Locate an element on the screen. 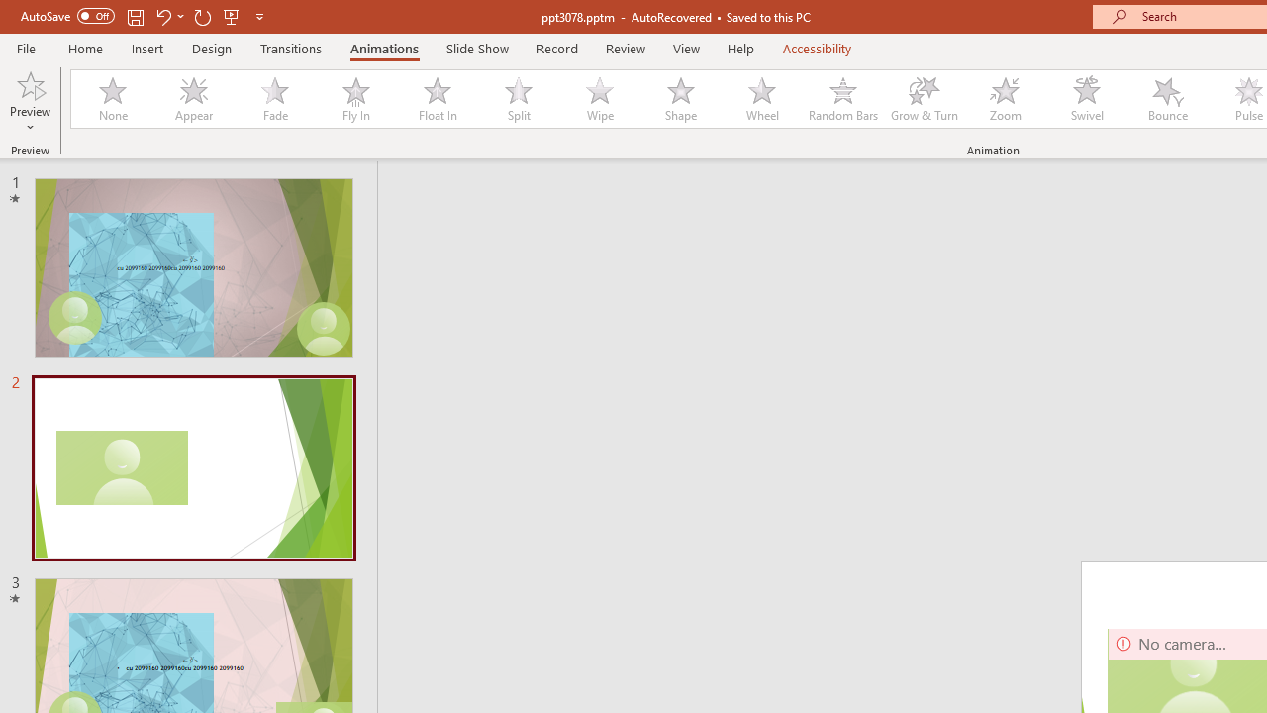 The width and height of the screenshot is (1267, 713). Wheel is located at coordinates (762, 99).